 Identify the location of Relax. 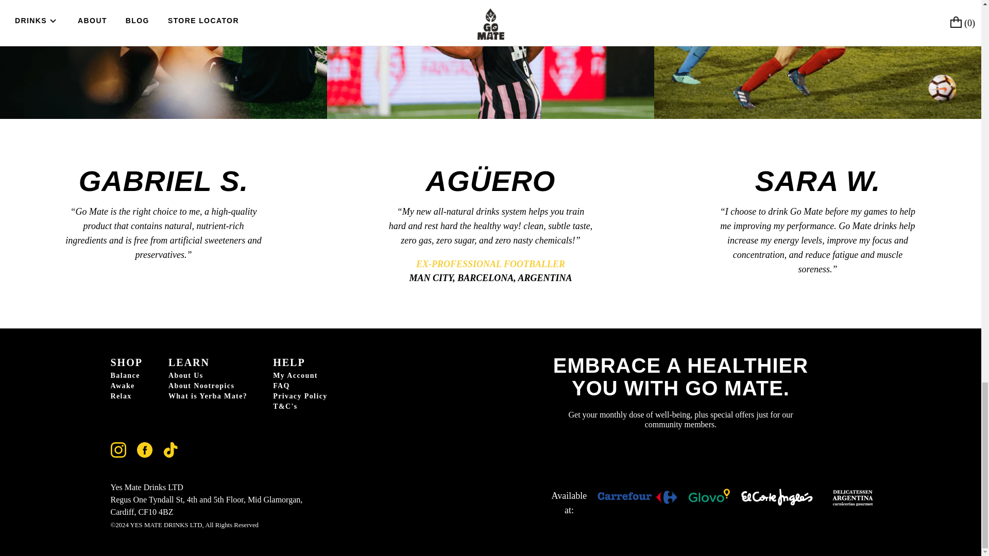
(126, 396).